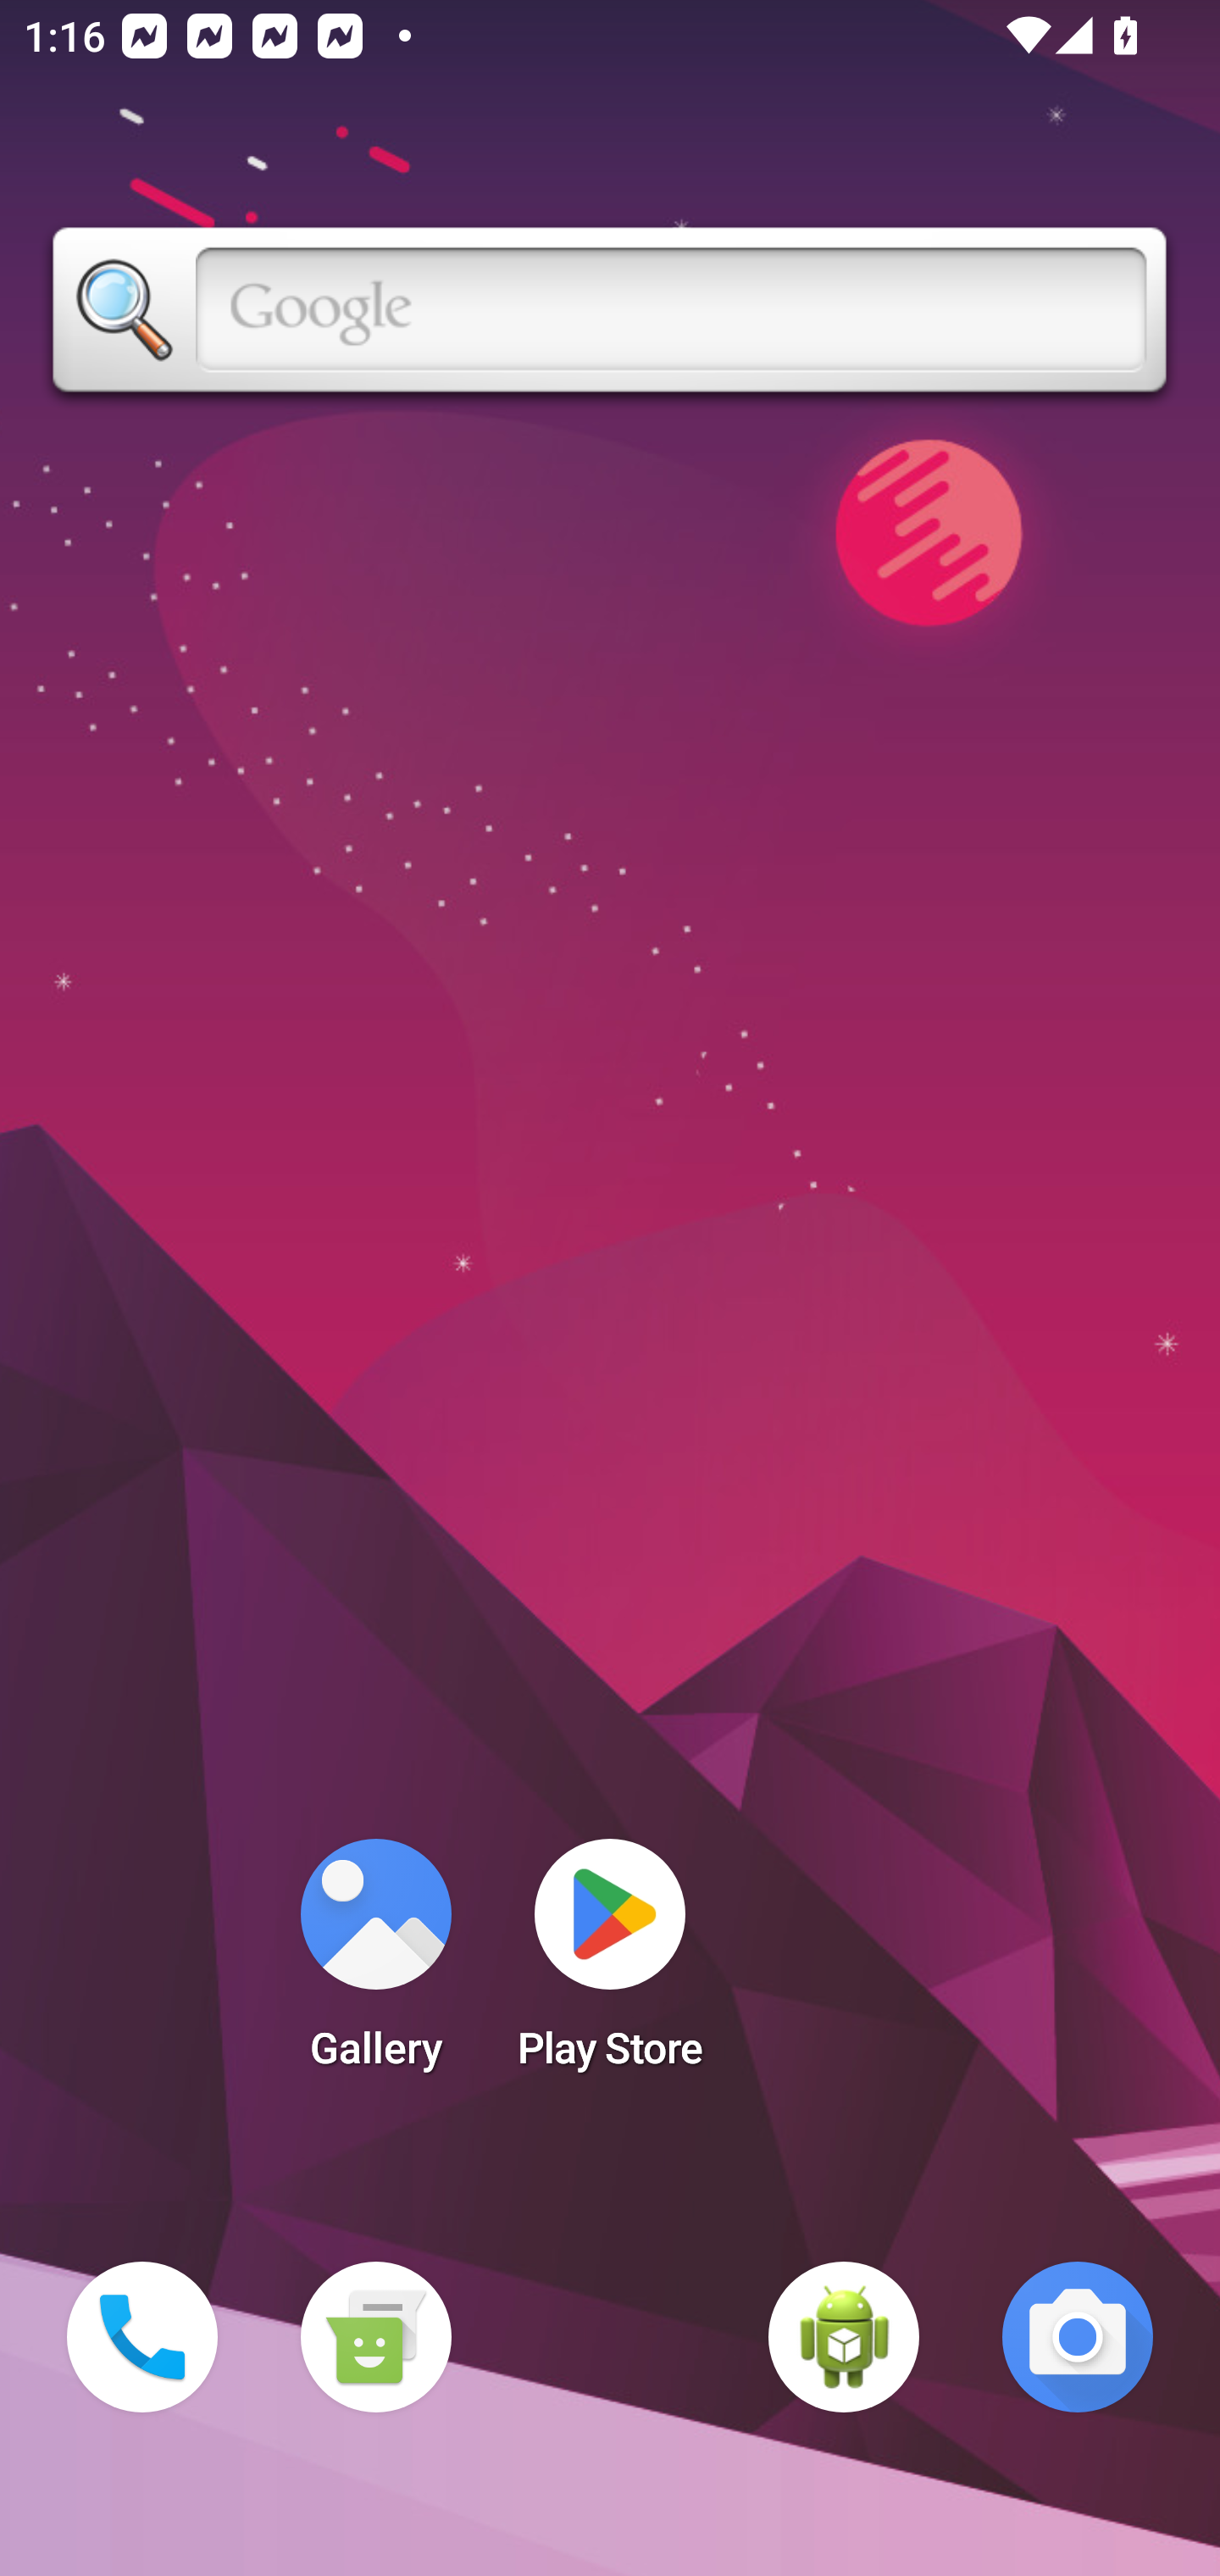 The image size is (1220, 2576). I want to click on Messaging, so click(375, 2337).